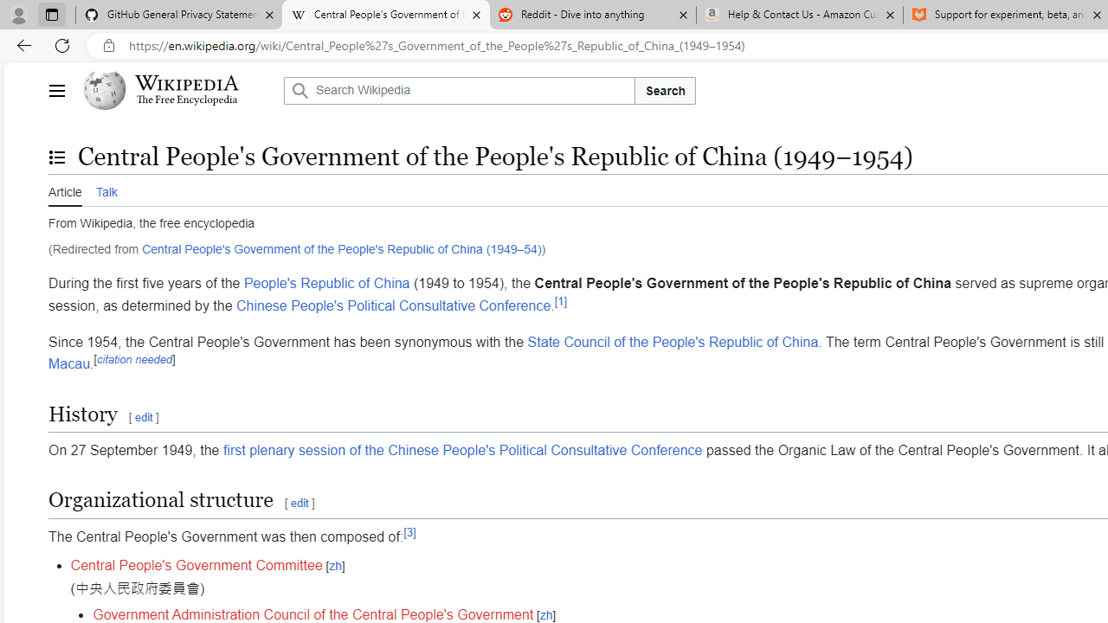 This screenshot has width=1108, height=623. I want to click on Talk, so click(106, 189).